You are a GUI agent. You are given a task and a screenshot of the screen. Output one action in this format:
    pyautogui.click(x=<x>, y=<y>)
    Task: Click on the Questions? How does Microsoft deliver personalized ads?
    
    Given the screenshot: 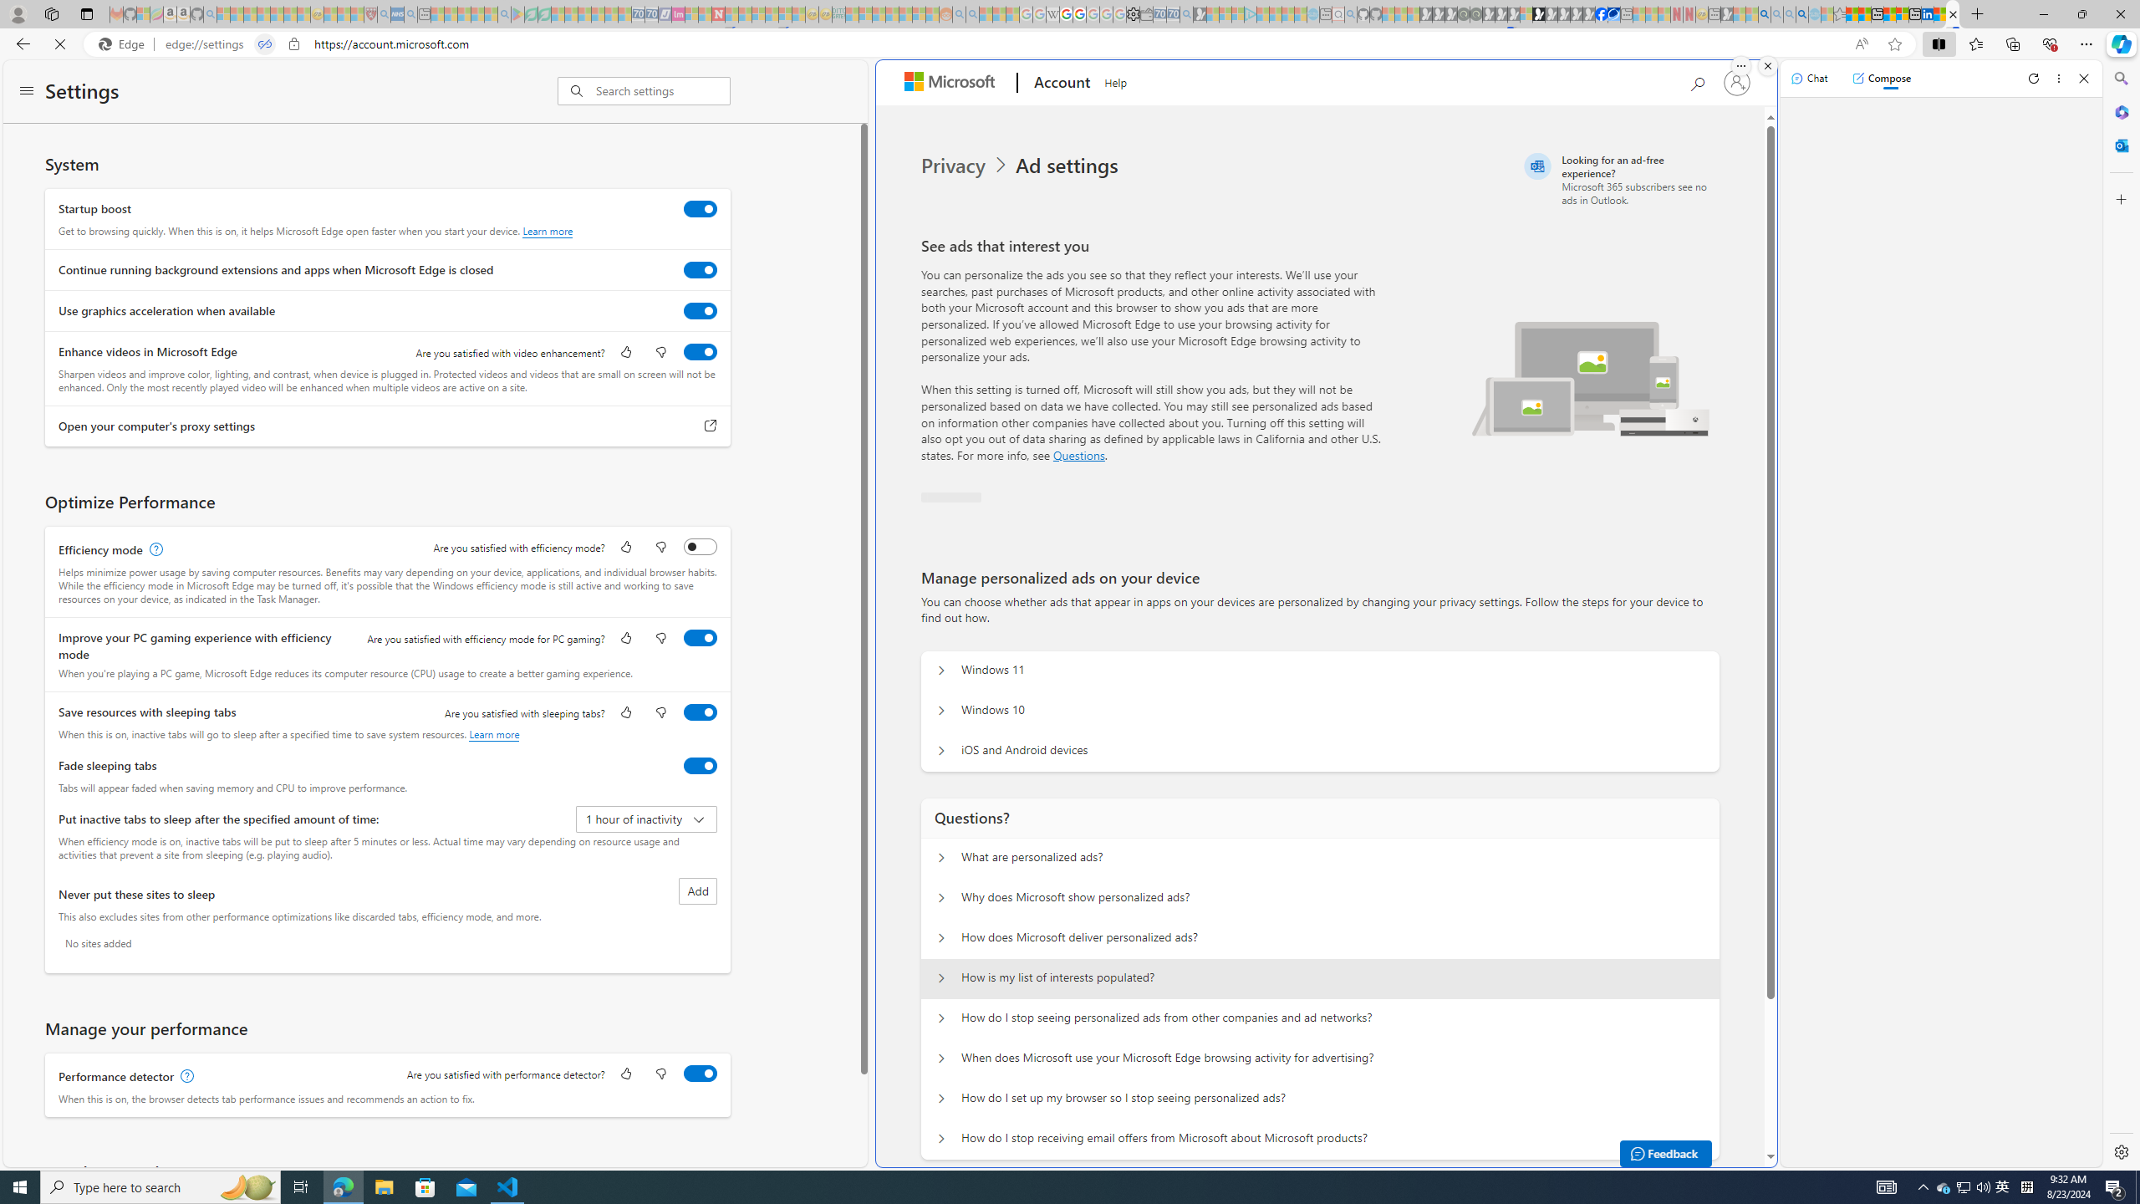 What is the action you would take?
    pyautogui.click(x=941, y=938)
    